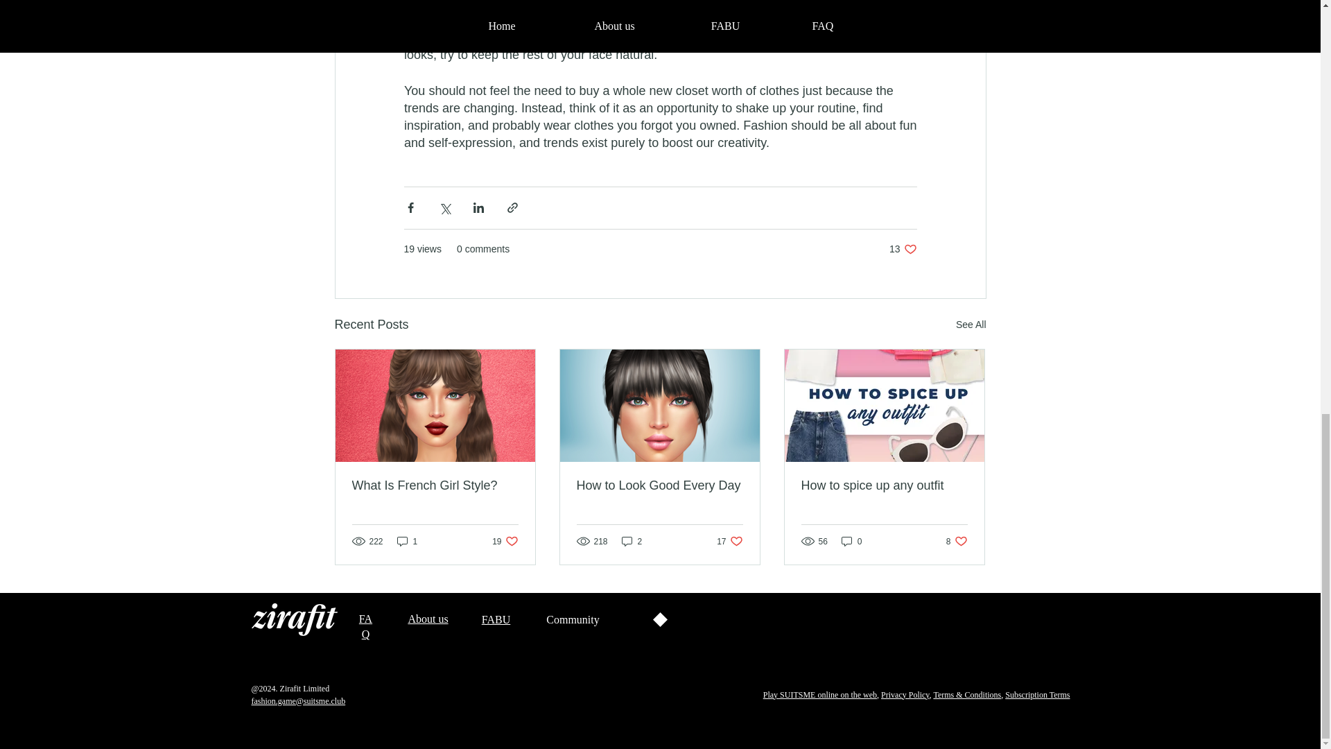 The image size is (1331, 749). What do you see at coordinates (819, 694) in the screenshot?
I see `About us` at bounding box center [819, 694].